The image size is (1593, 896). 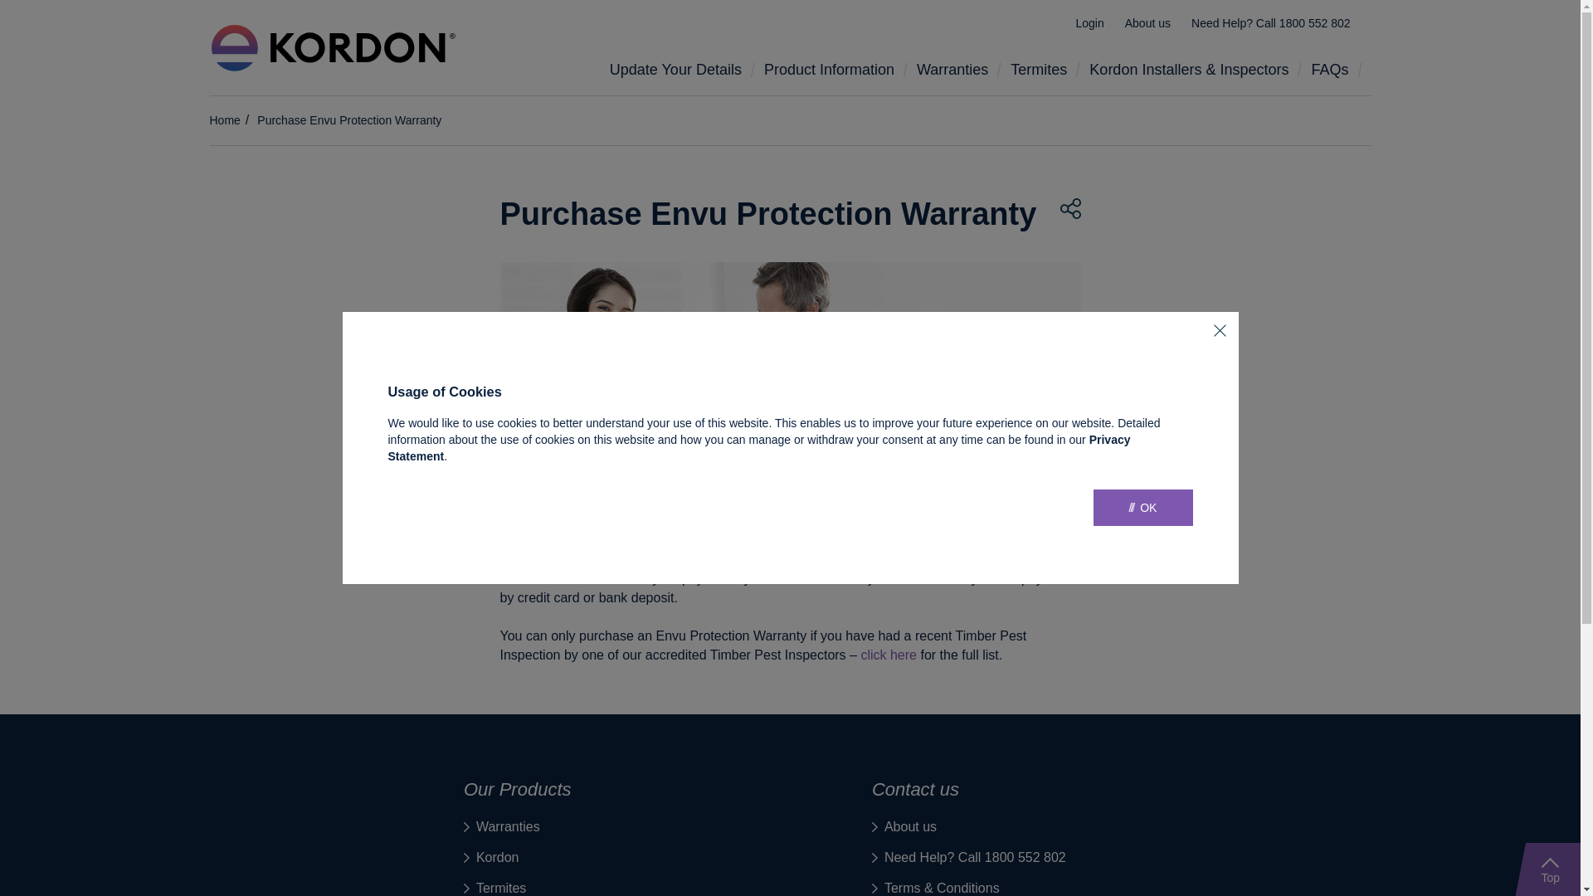 I want to click on Warranties, so click(x=502, y=827).